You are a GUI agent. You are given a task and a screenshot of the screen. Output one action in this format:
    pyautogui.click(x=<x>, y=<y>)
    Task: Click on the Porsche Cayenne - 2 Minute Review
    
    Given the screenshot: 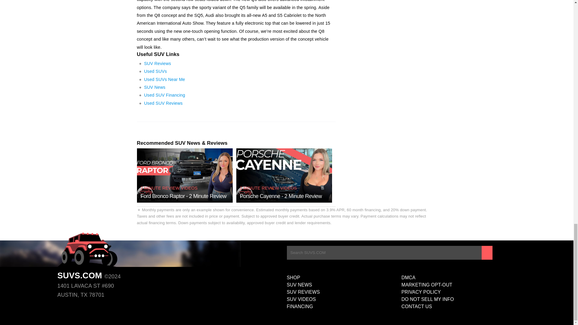 What is the action you would take?
    pyautogui.click(x=281, y=196)
    